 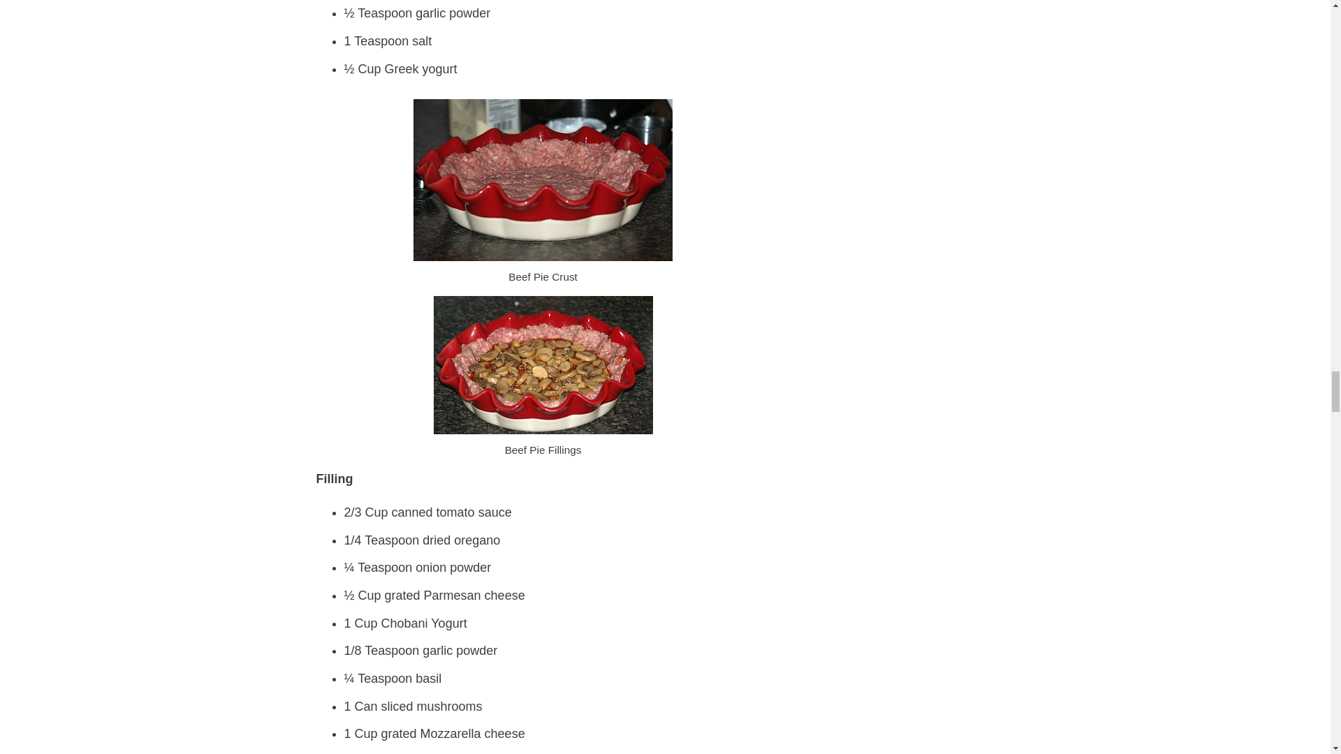 What do you see at coordinates (543, 179) in the screenshot?
I see `Beef Pie Crust` at bounding box center [543, 179].